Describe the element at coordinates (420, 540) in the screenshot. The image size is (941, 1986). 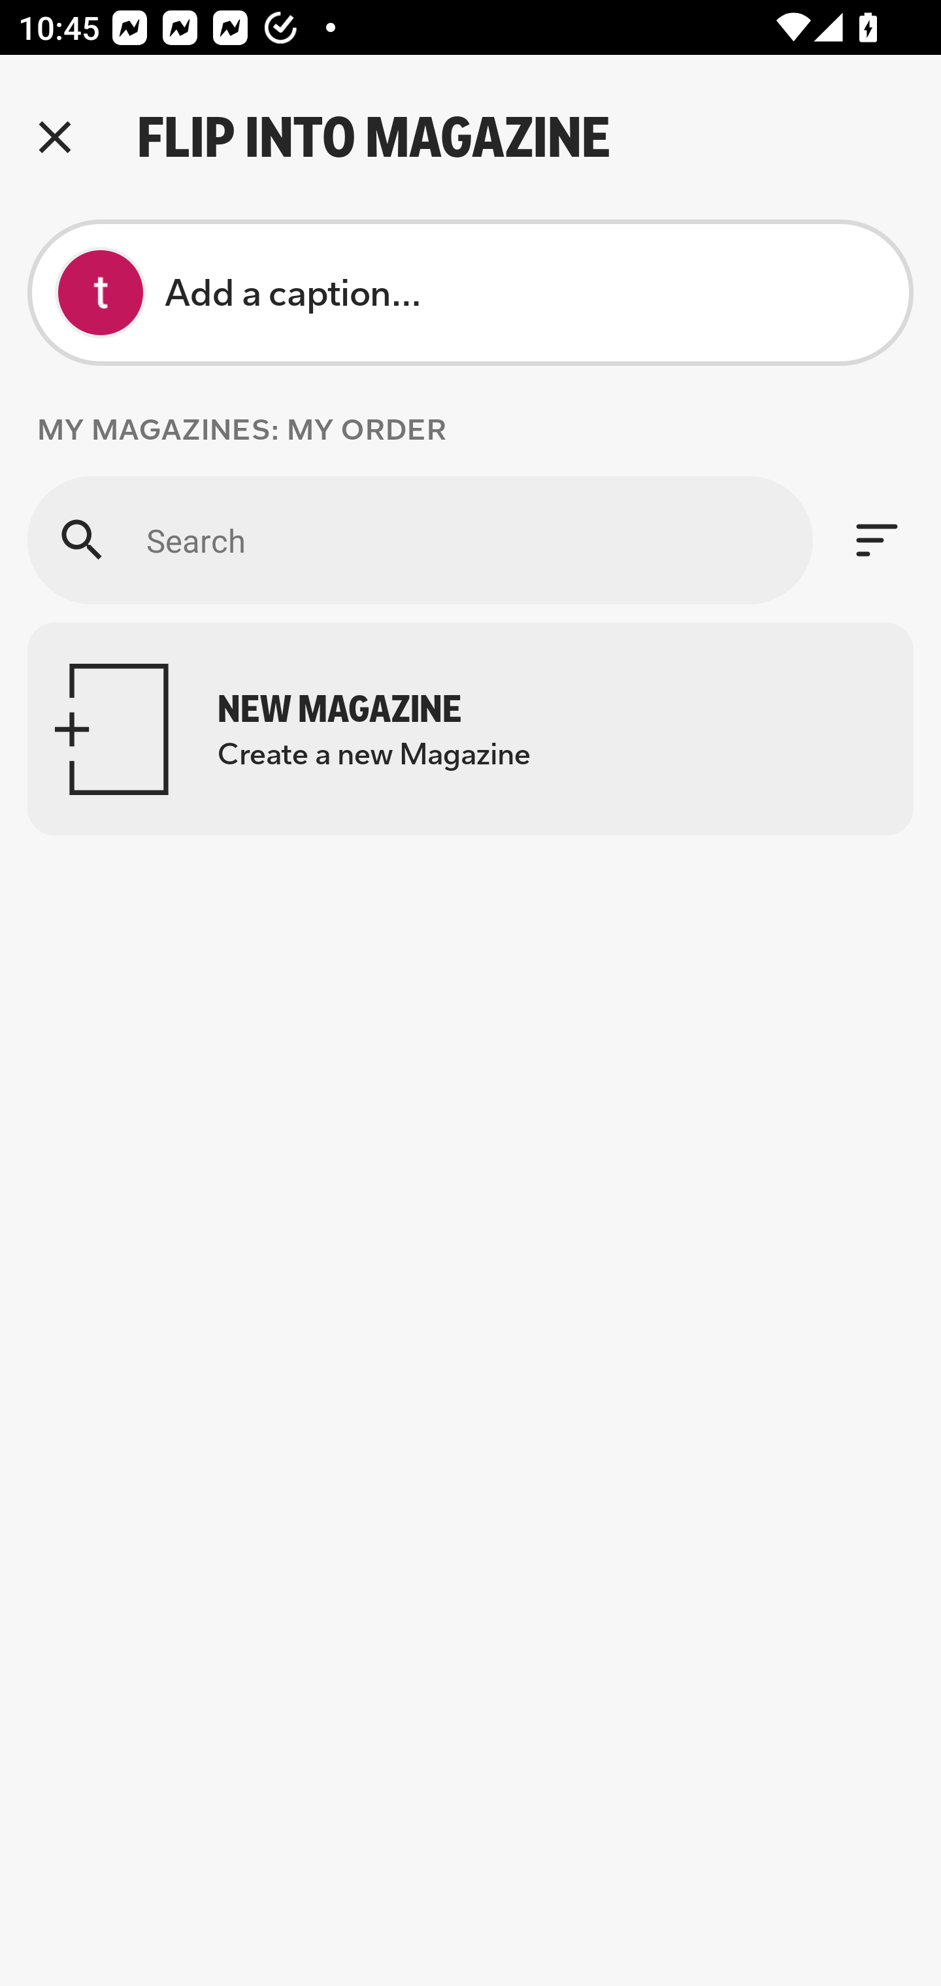
I see `Search` at that location.